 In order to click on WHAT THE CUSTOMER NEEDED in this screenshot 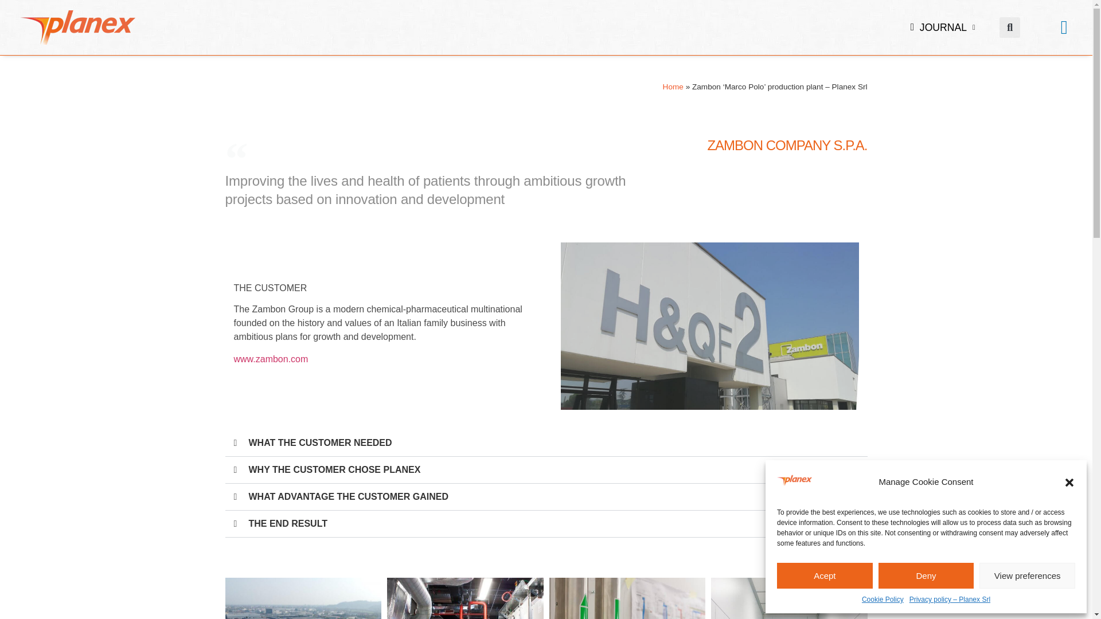, I will do `click(320, 442)`.